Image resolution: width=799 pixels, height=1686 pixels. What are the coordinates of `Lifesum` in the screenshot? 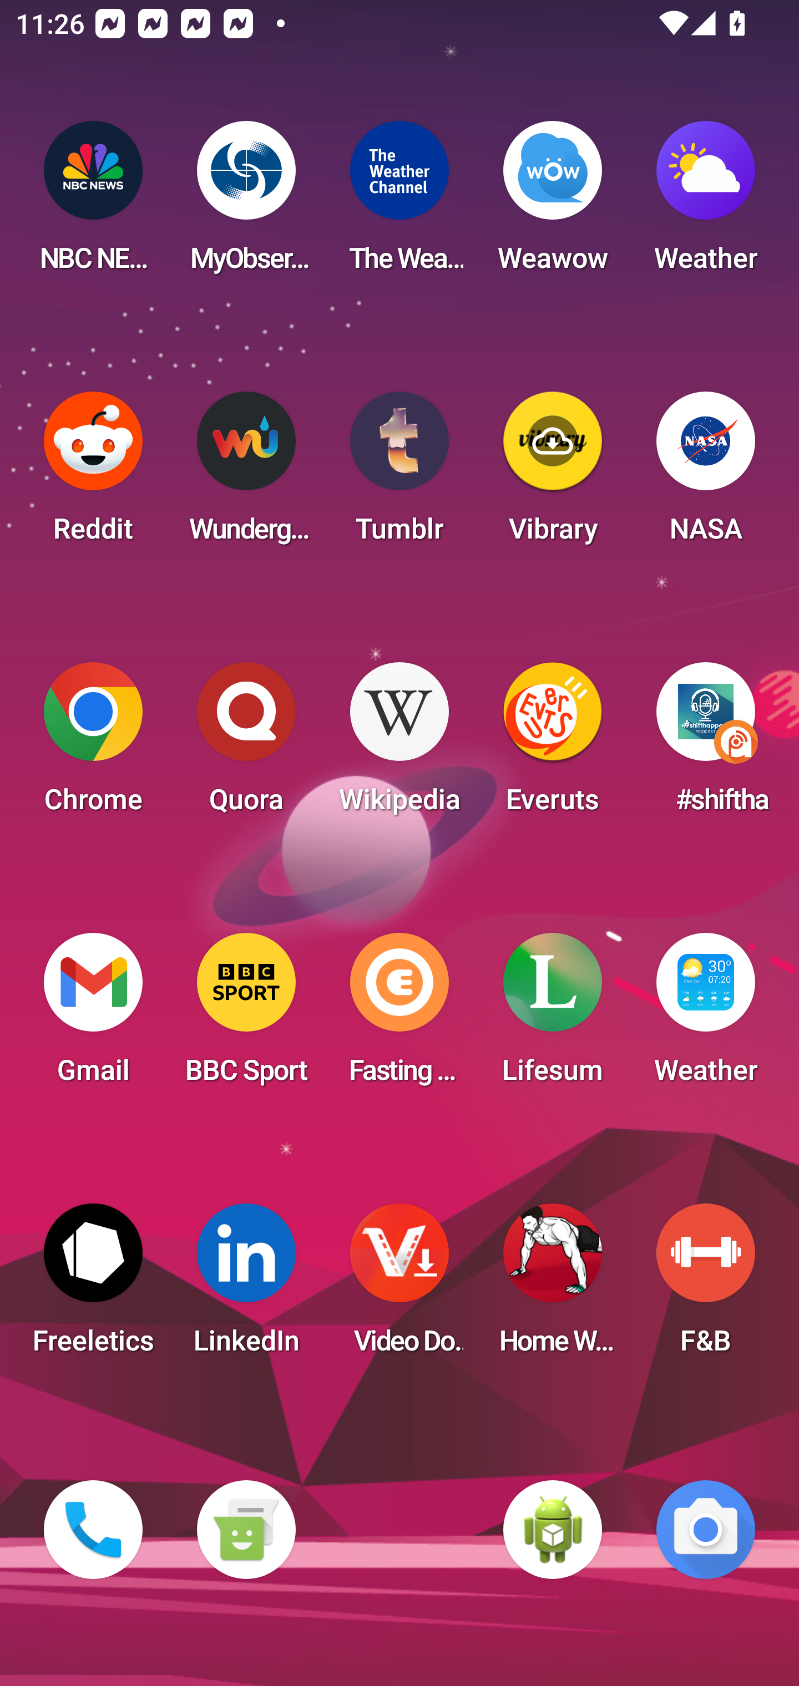 It's located at (553, 1015).